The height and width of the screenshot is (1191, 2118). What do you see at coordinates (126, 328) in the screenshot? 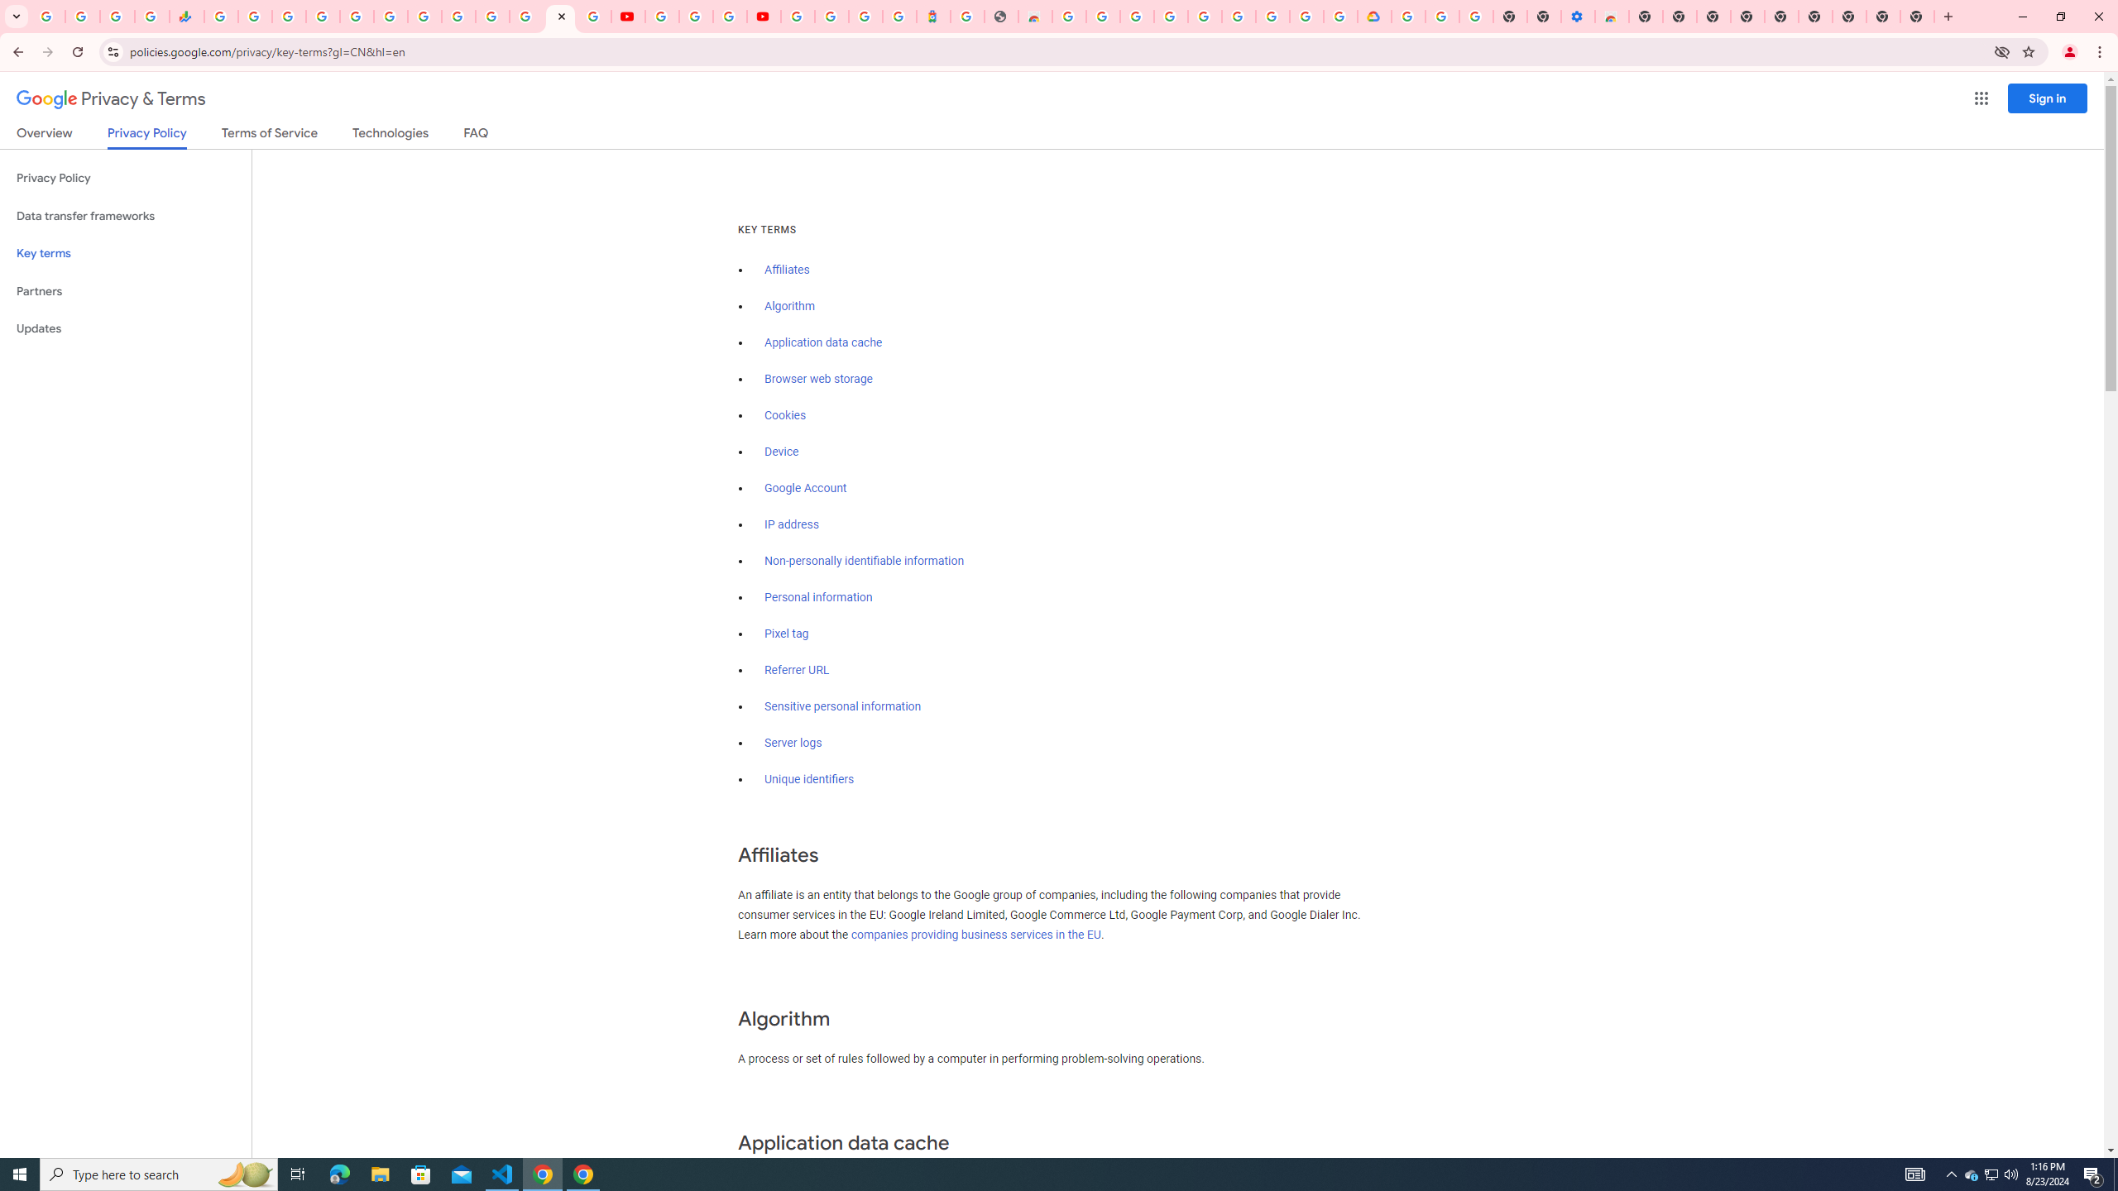
I see `Updates` at bounding box center [126, 328].